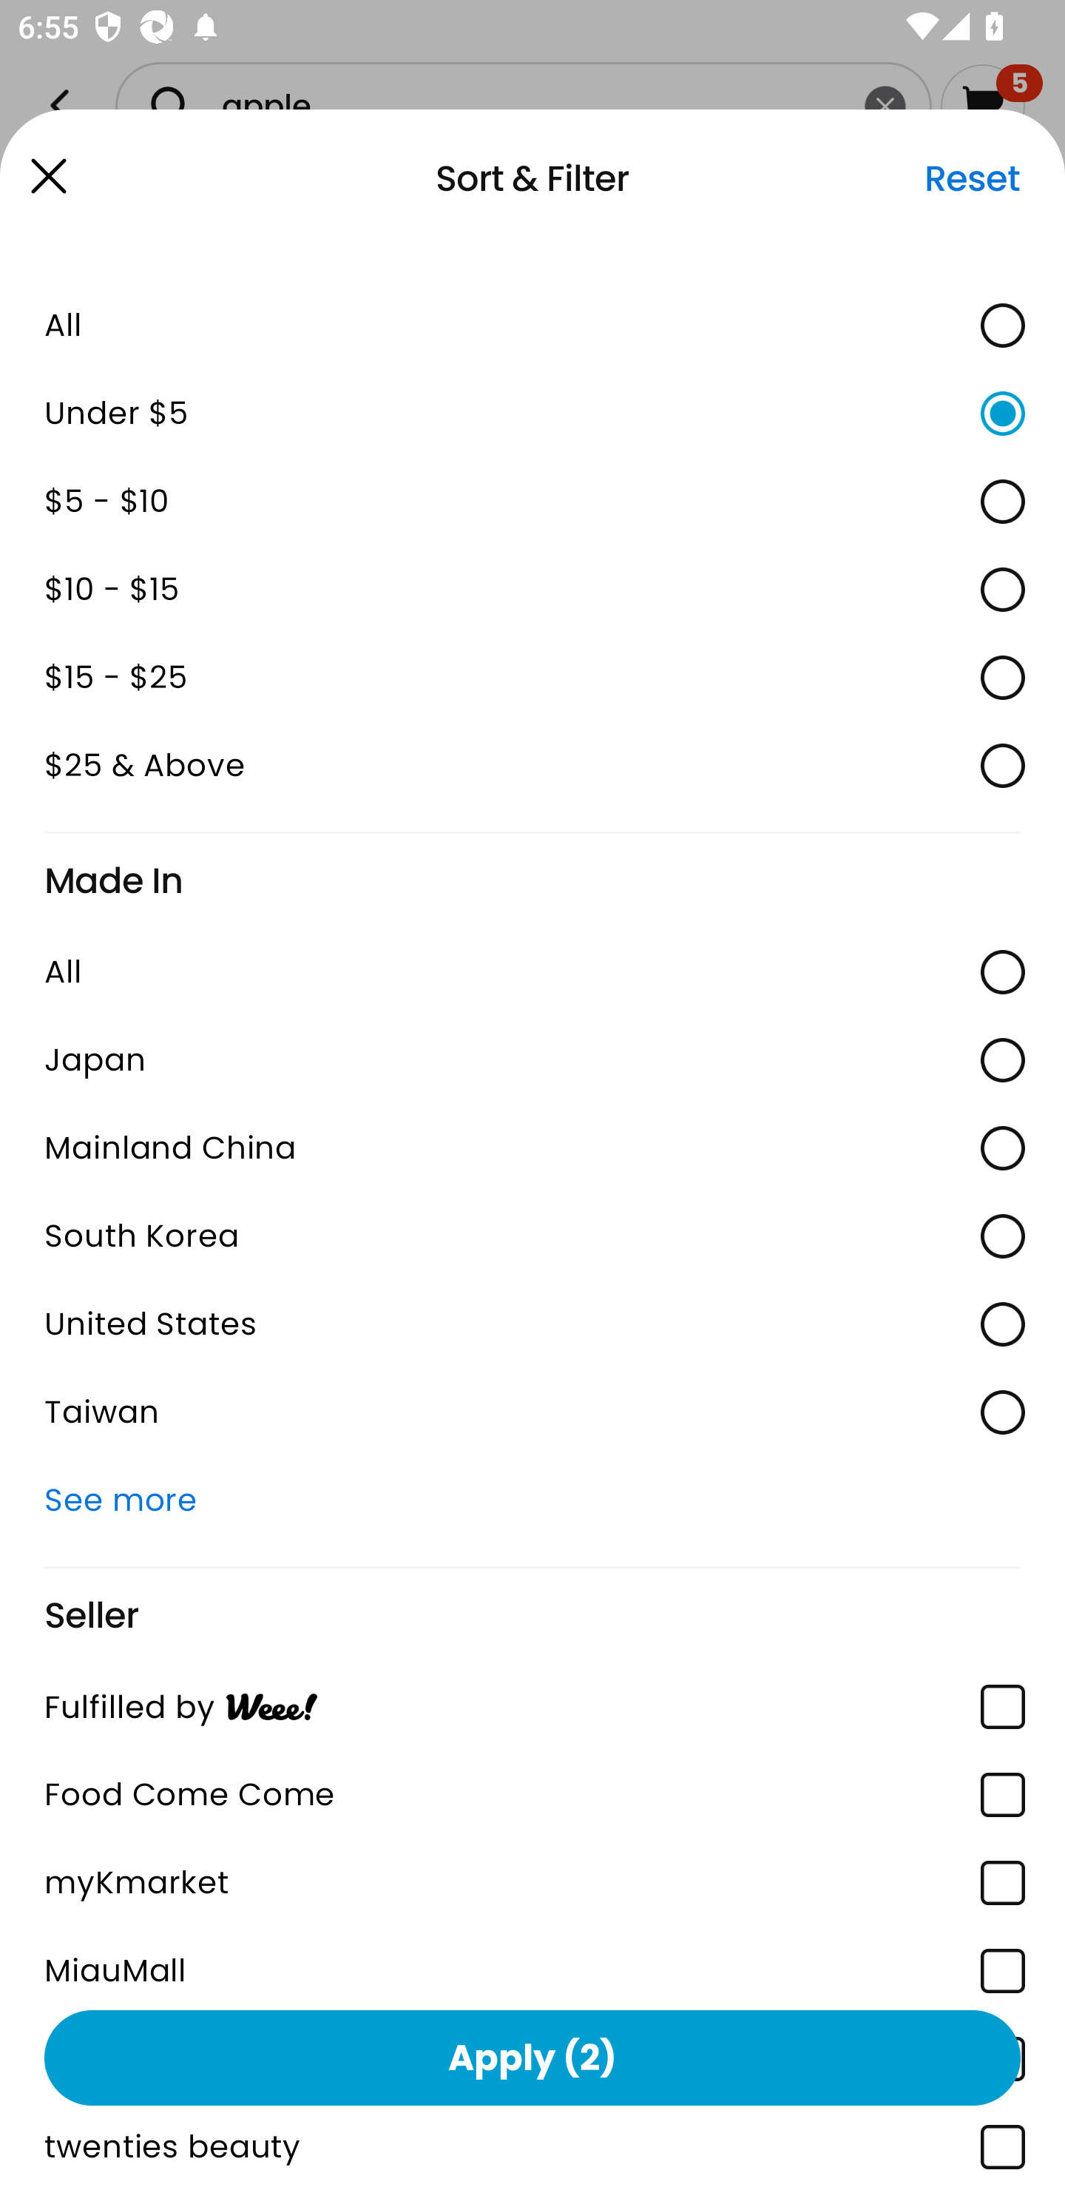 The image size is (1065, 2190). Describe the element at coordinates (532, 1500) in the screenshot. I see `See more` at that location.